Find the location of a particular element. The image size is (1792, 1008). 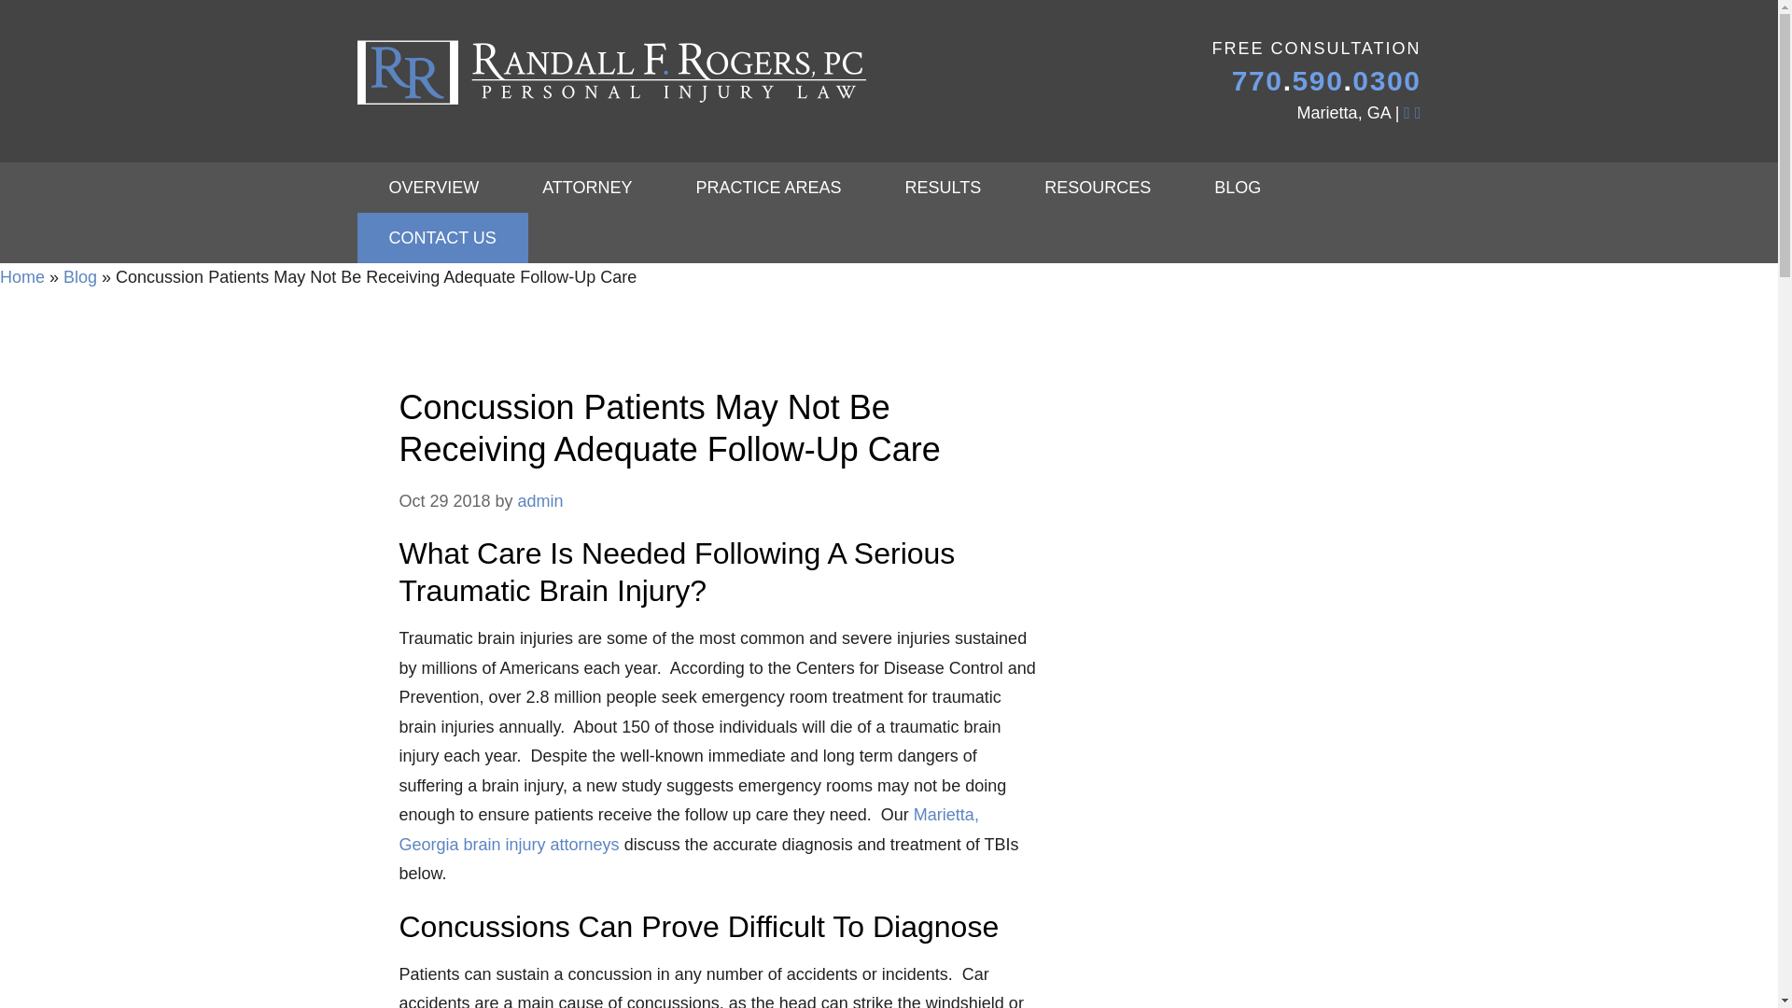

RESULTS is located at coordinates (944, 187).